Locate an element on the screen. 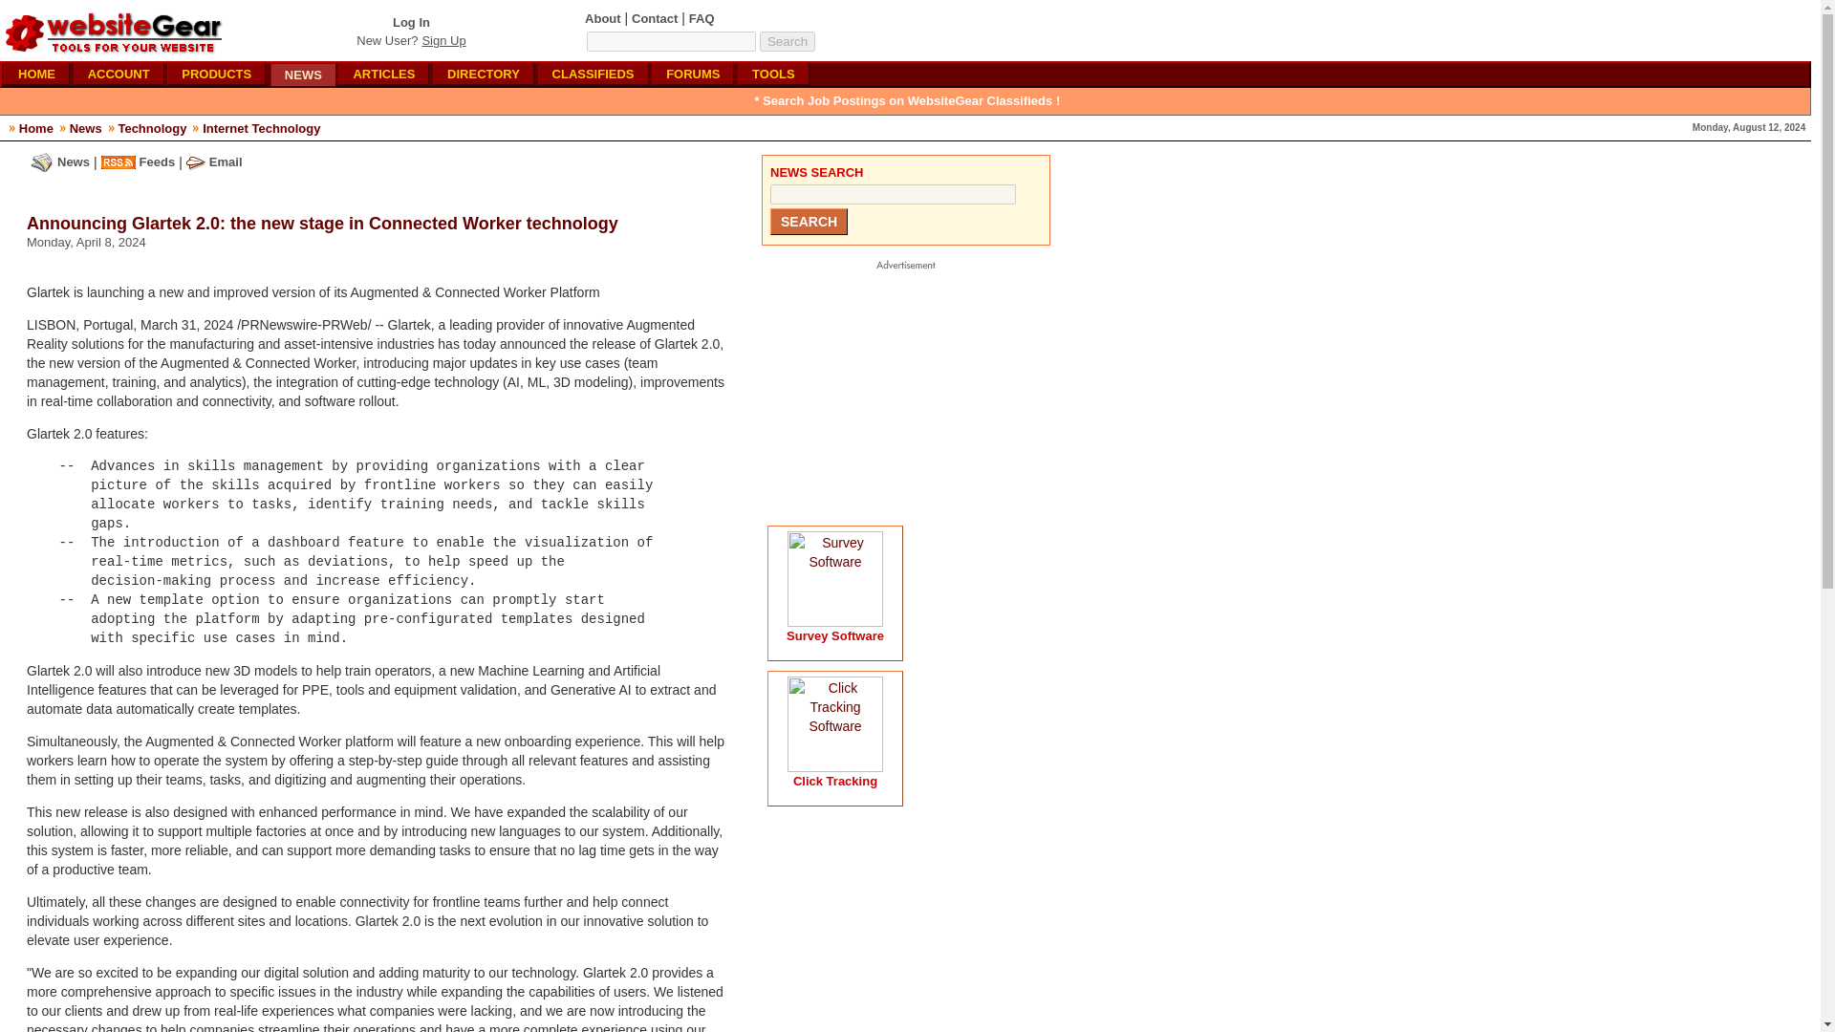 This screenshot has height=1032, width=1835. HOME is located at coordinates (36, 73).